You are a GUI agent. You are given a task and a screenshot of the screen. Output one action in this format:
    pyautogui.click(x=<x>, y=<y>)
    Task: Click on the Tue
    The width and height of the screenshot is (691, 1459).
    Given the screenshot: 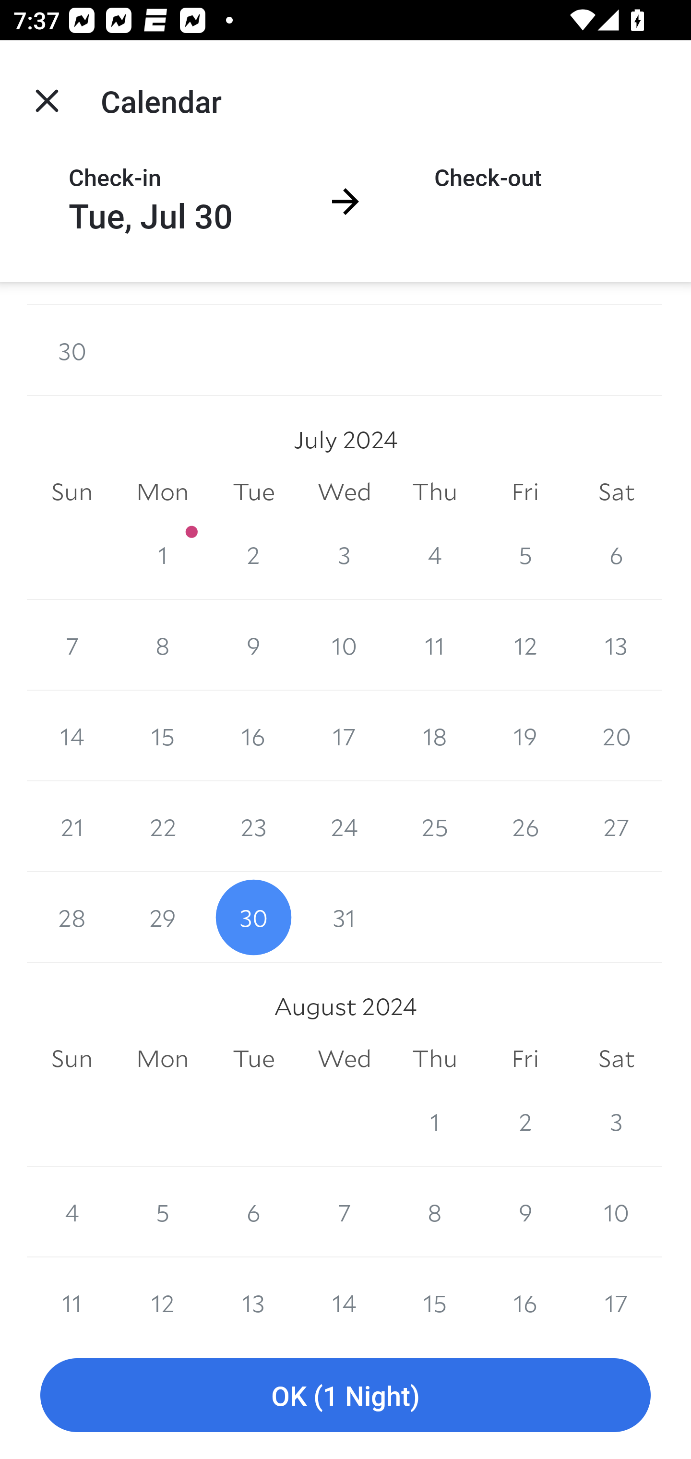 What is the action you would take?
    pyautogui.click(x=253, y=1059)
    